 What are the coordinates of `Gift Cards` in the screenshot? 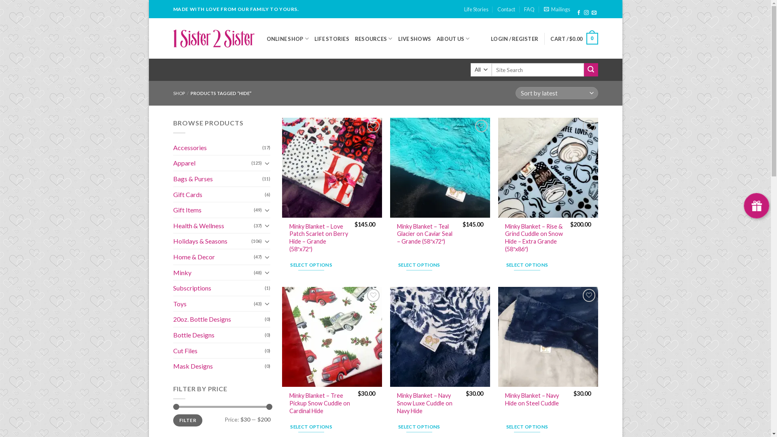 It's located at (219, 195).